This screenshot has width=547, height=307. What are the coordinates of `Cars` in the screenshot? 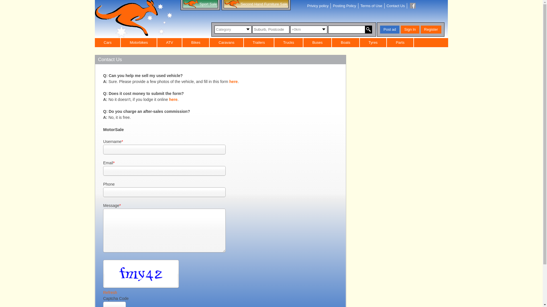 It's located at (108, 43).